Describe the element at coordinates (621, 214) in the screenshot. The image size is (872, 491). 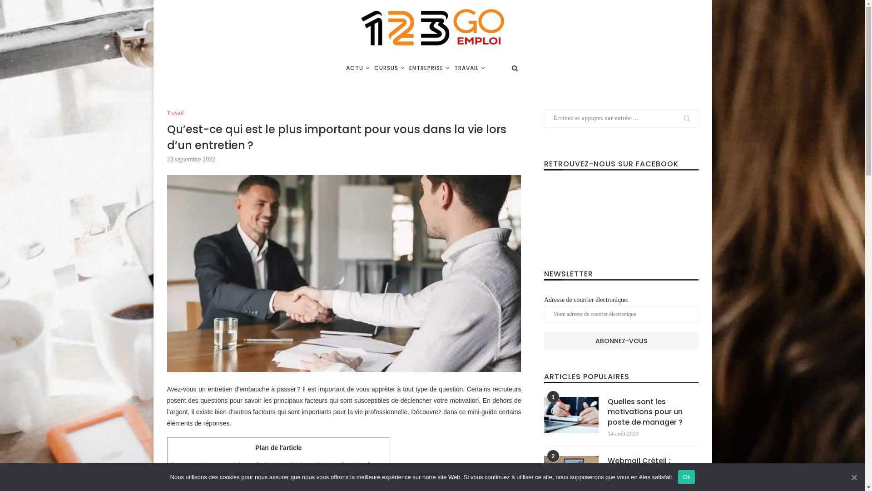
I see `Page Facebook` at that location.